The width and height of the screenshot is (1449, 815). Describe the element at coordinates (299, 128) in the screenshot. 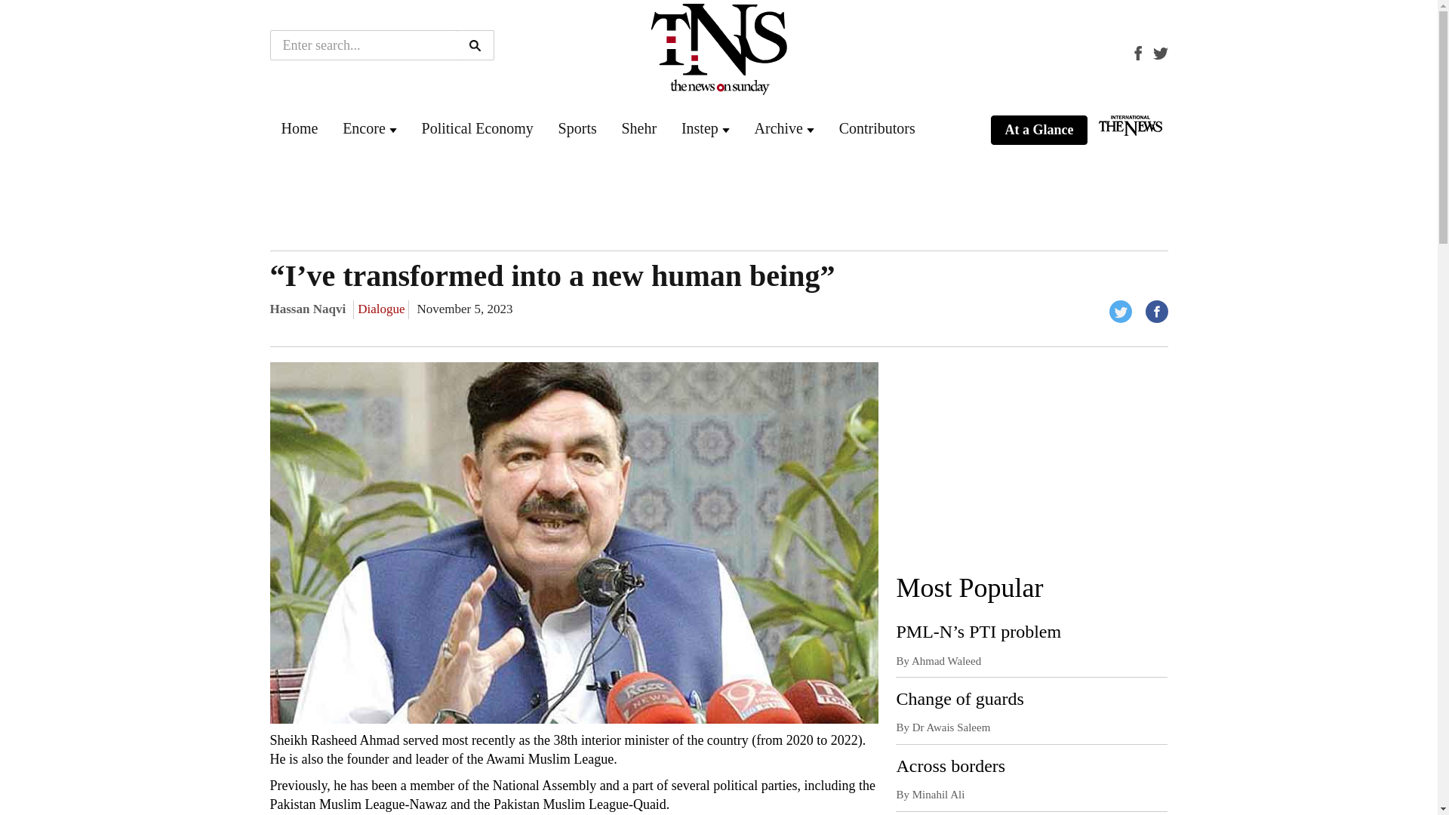

I see `Home` at that location.